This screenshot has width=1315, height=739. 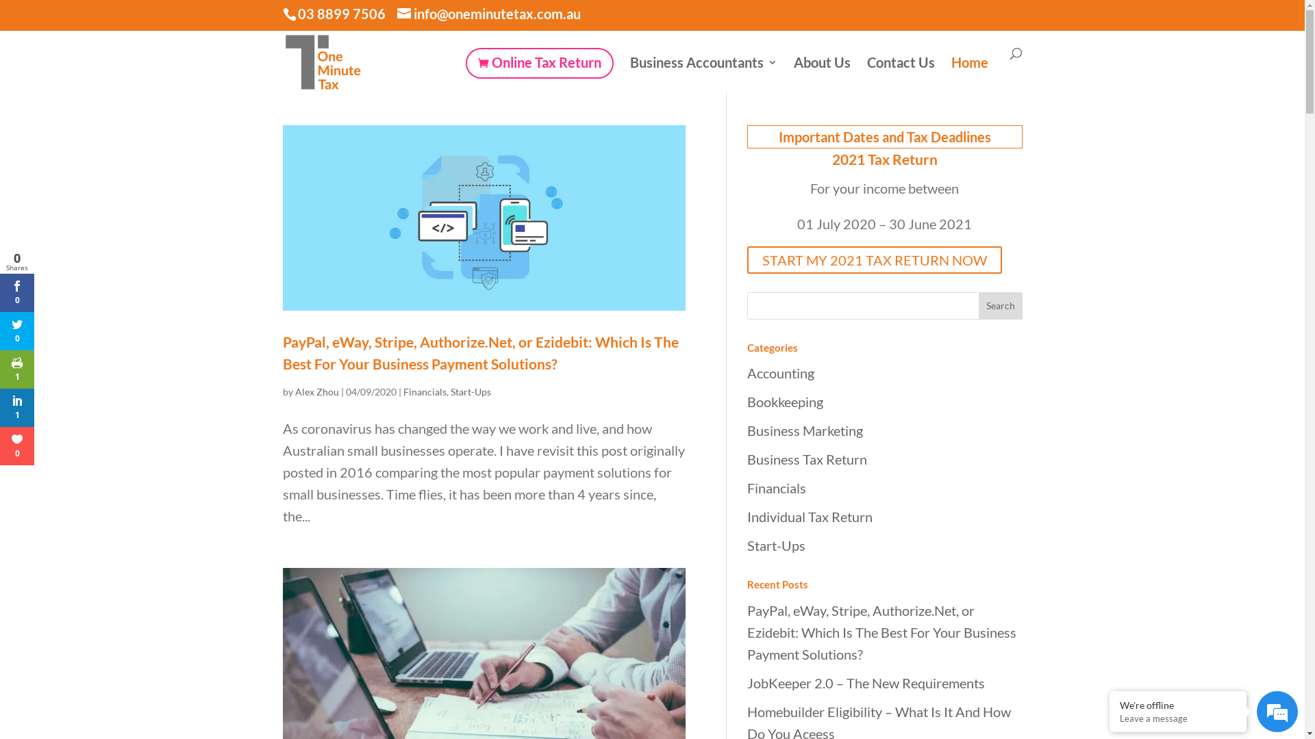 I want to click on 0, so click(x=17, y=446).